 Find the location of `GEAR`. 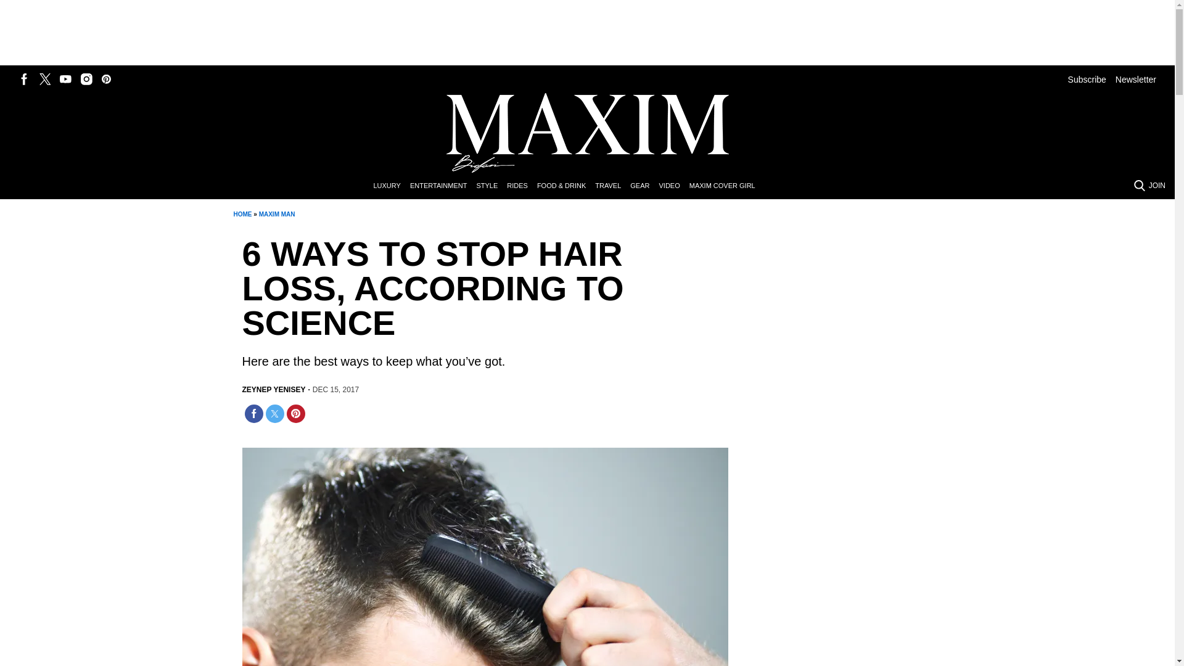

GEAR is located at coordinates (644, 186).